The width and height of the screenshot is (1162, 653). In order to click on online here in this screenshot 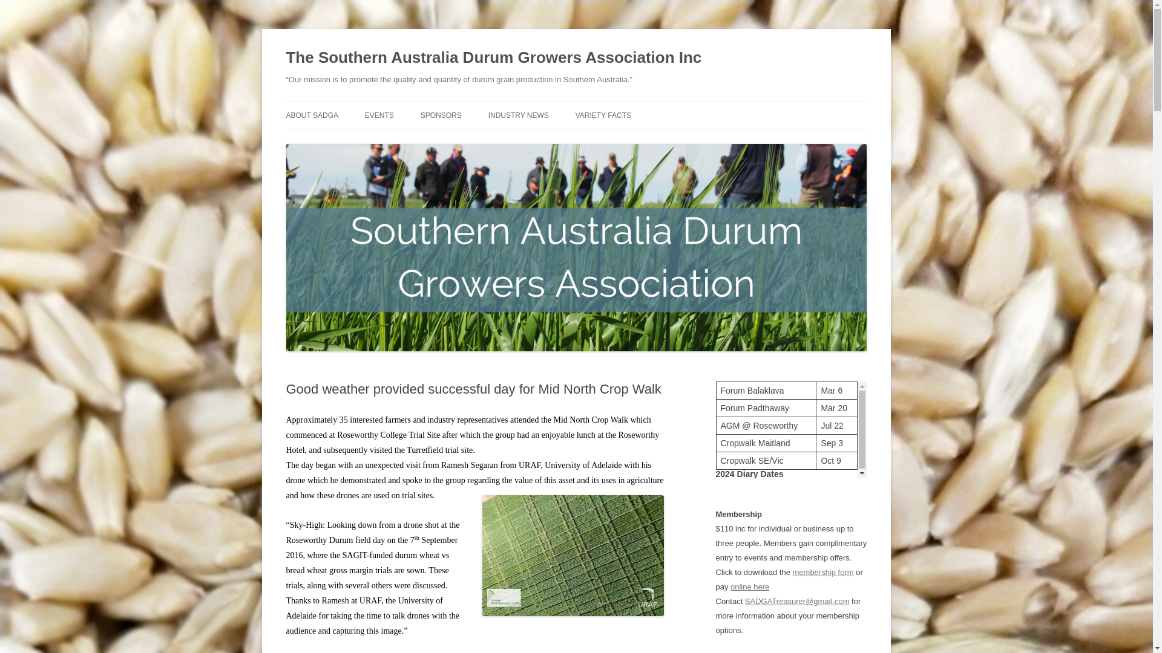, I will do `click(750, 586)`.